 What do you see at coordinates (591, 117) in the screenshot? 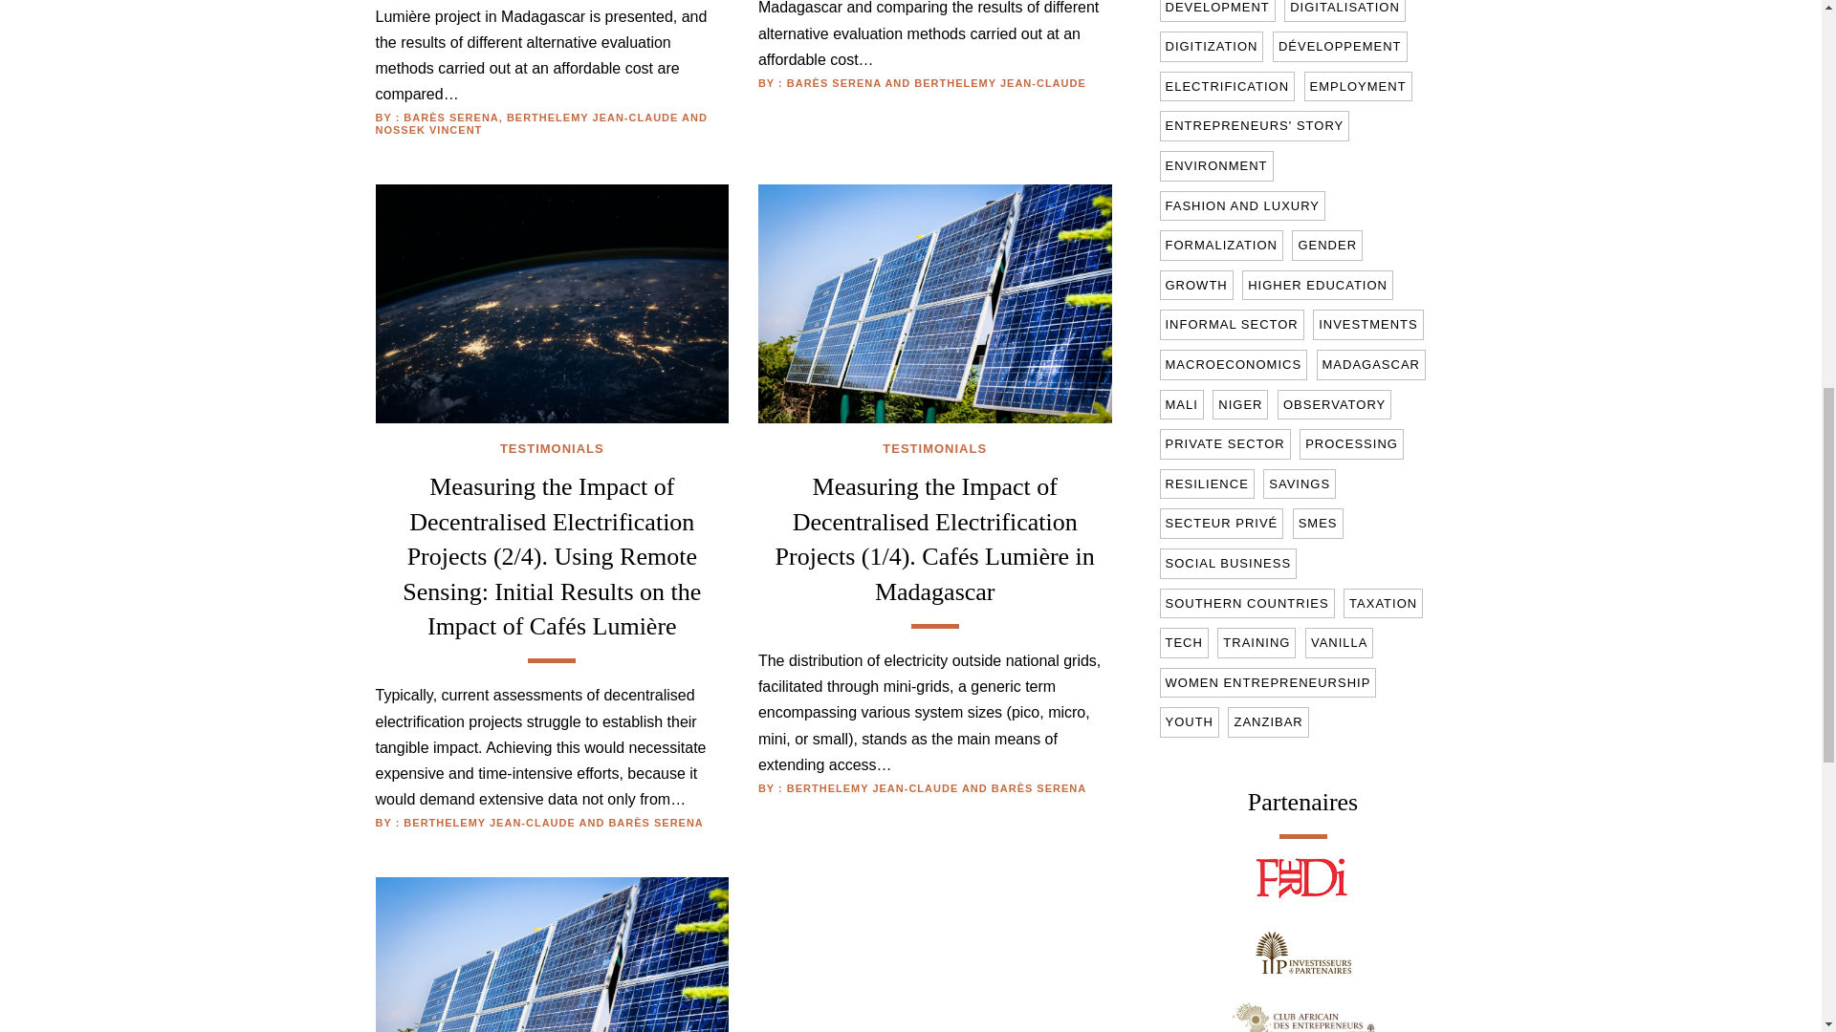
I see `BERTHELEMY JEAN-CLAUDE` at bounding box center [591, 117].